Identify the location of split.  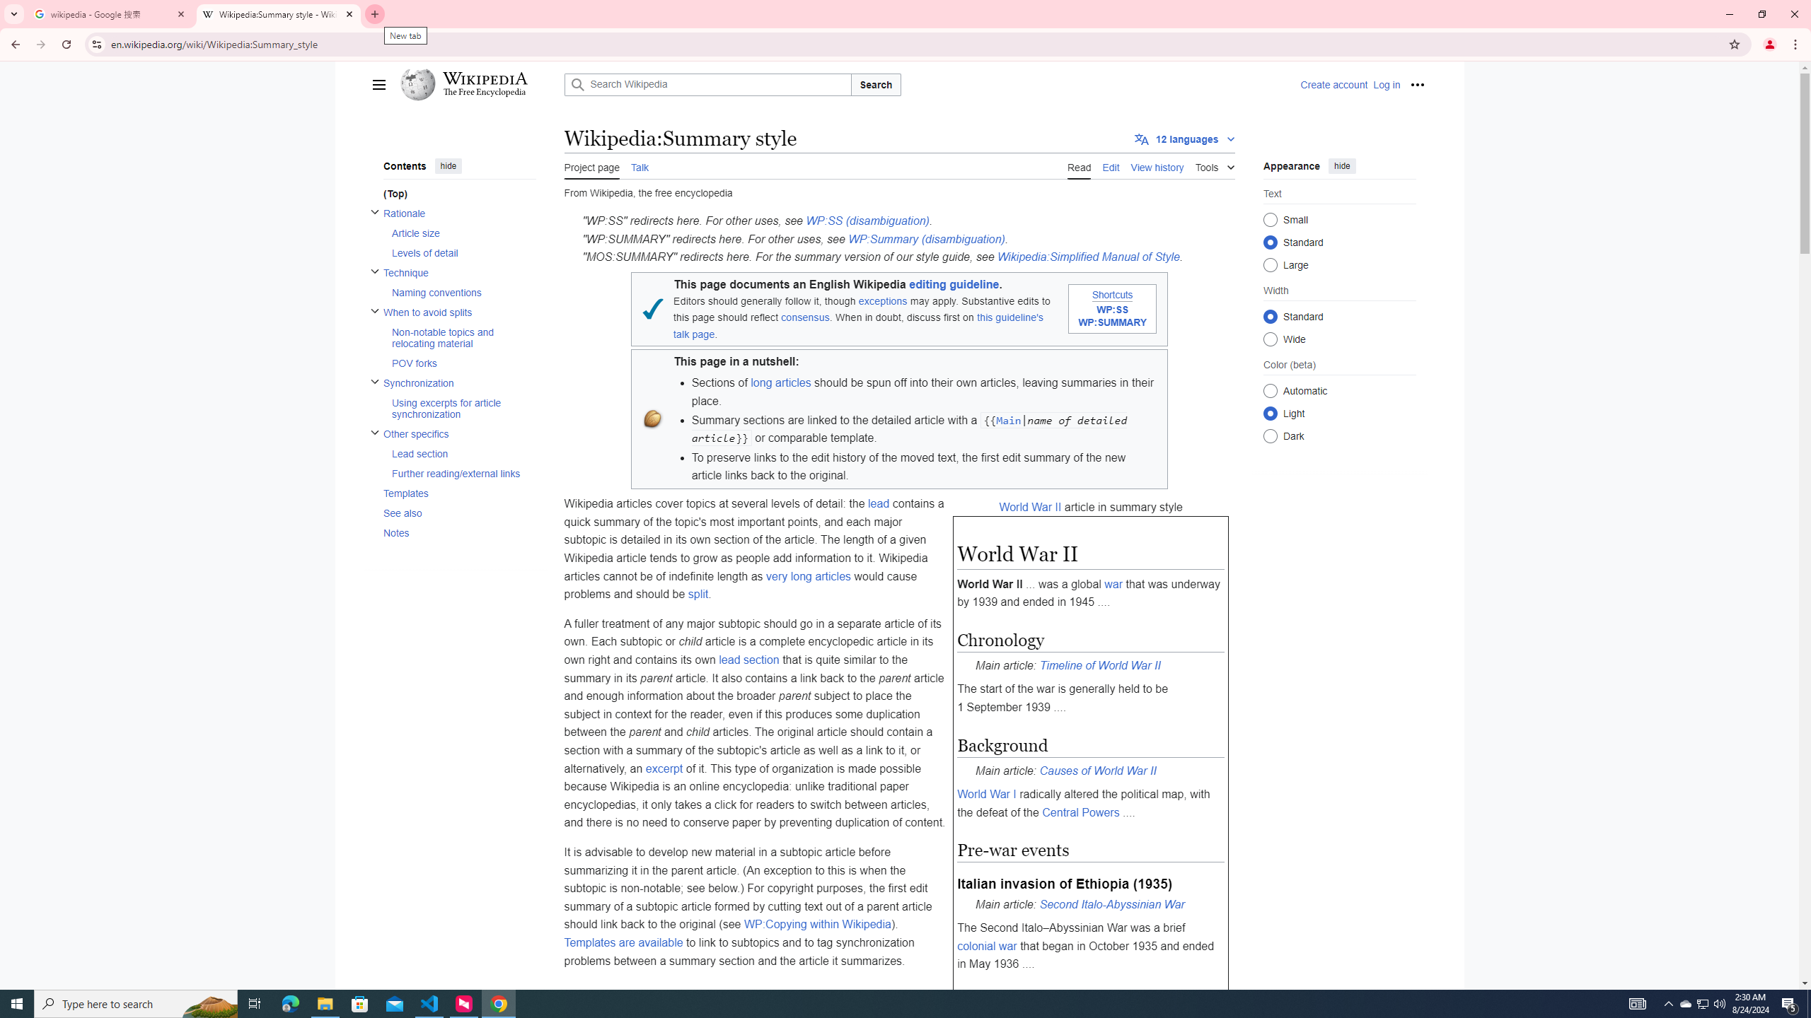
(698, 594).